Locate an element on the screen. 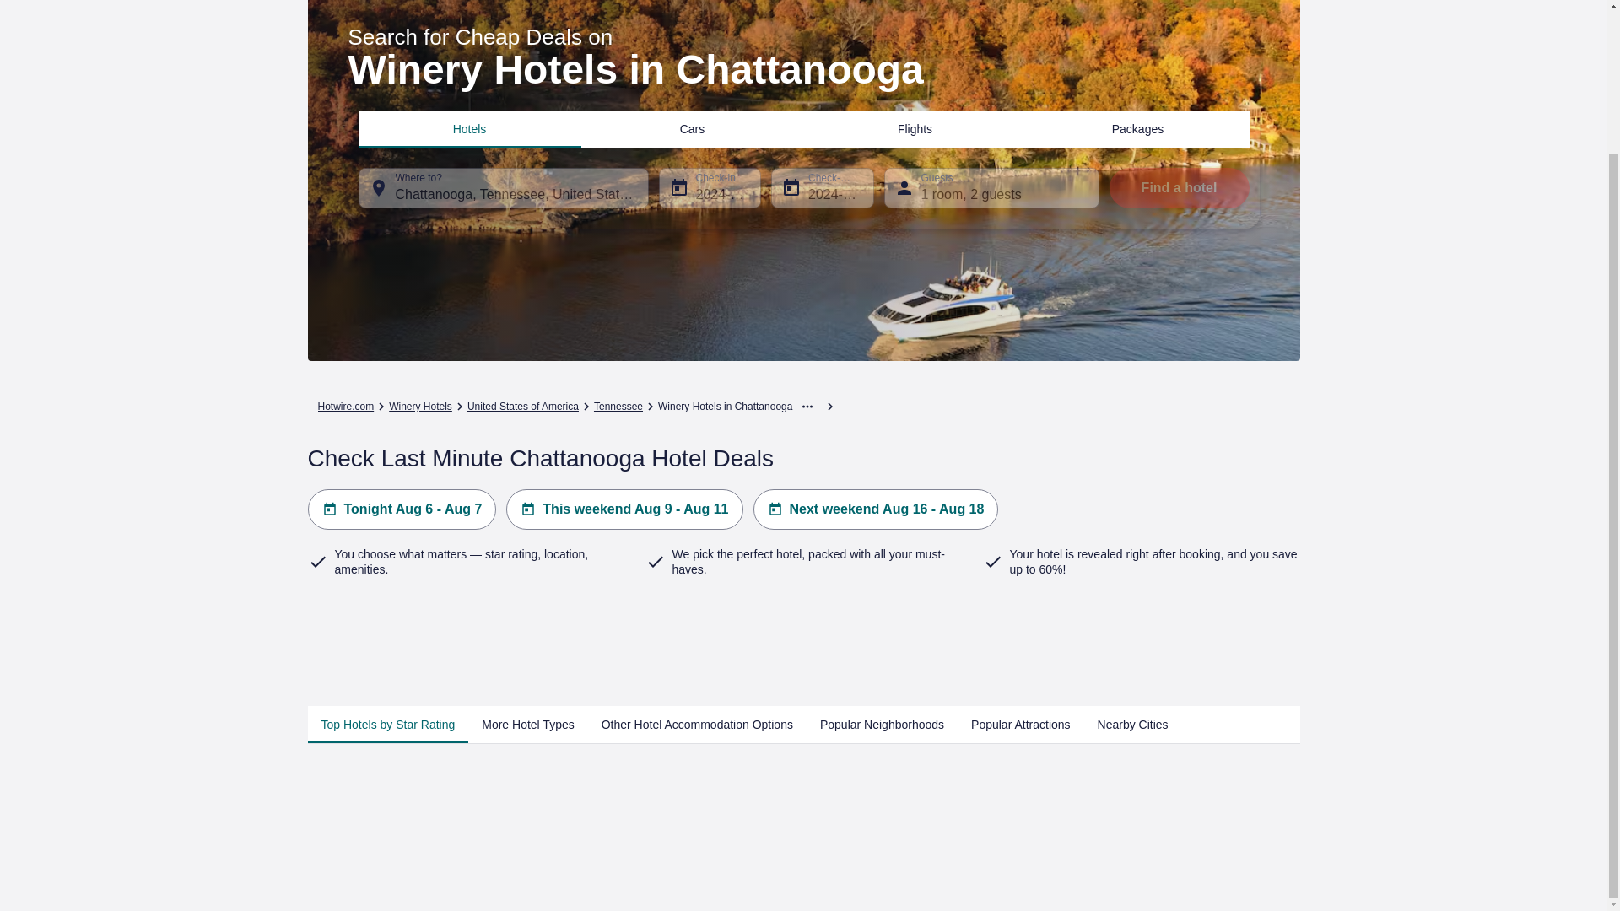 The image size is (1620, 911). Popular Attractions is located at coordinates (1020, 725).